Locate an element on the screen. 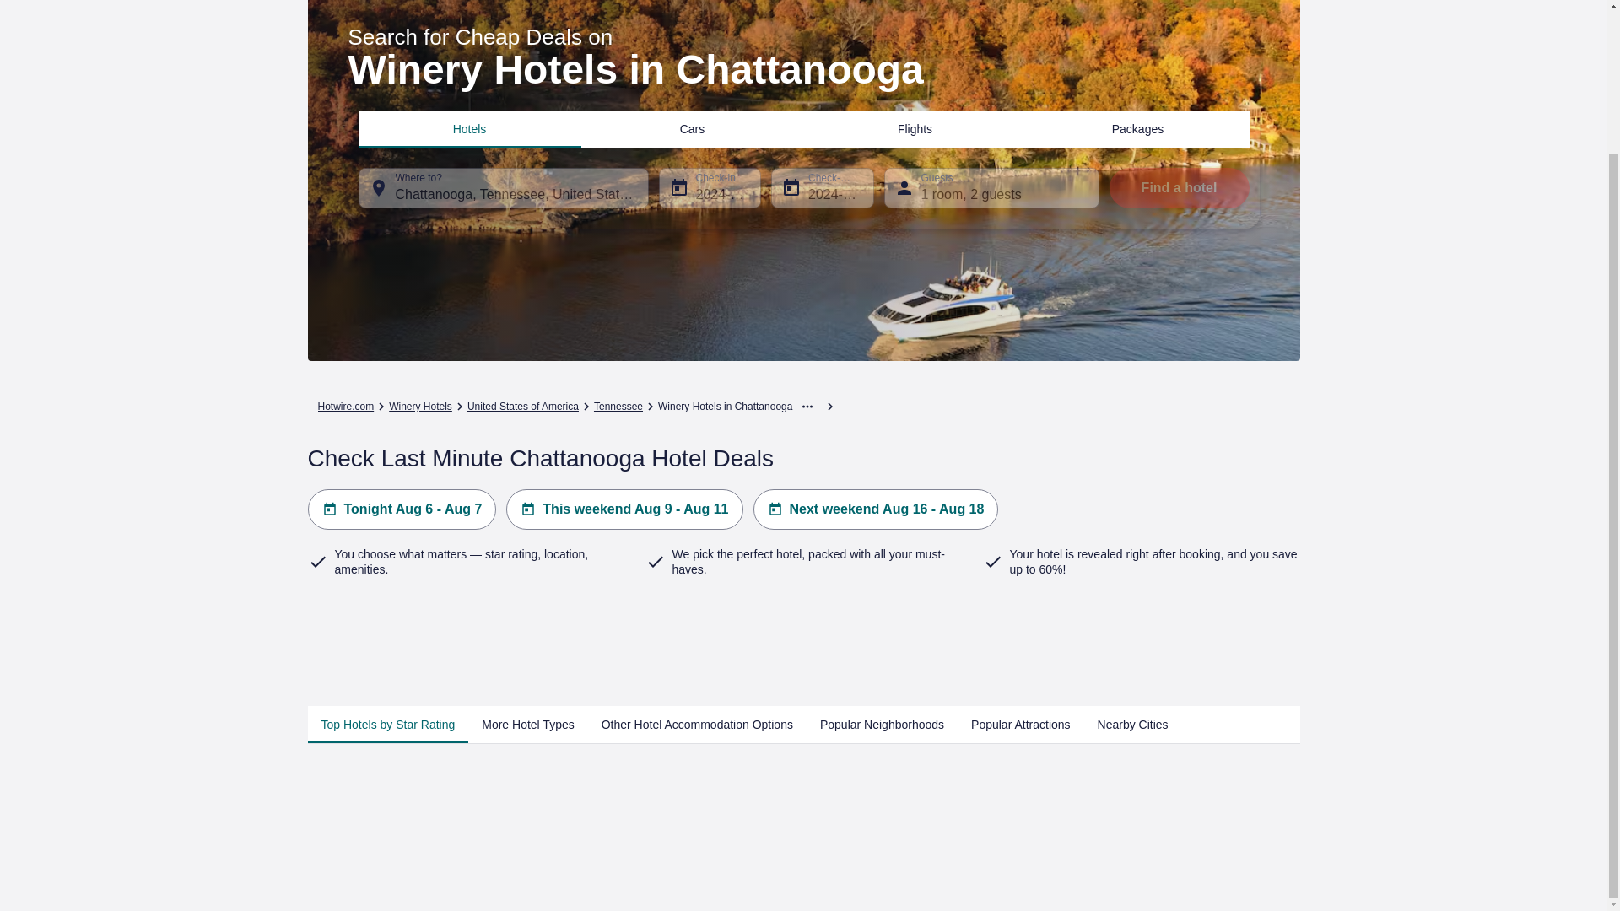 The image size is (1620, 911). Popular Attractions is located at coordinates (1020, 725).